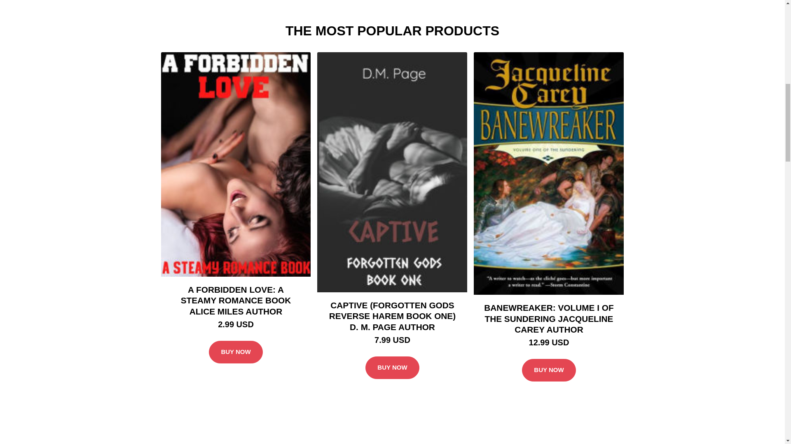  Describe the element at coordinates (236, 396) in the screenshot. I see `BUY NOW` at that location.